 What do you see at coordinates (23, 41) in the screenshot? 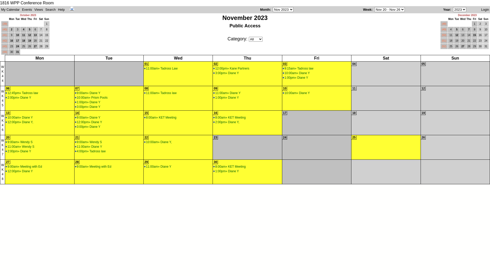
I see `18` at bounding box center [23, 41].